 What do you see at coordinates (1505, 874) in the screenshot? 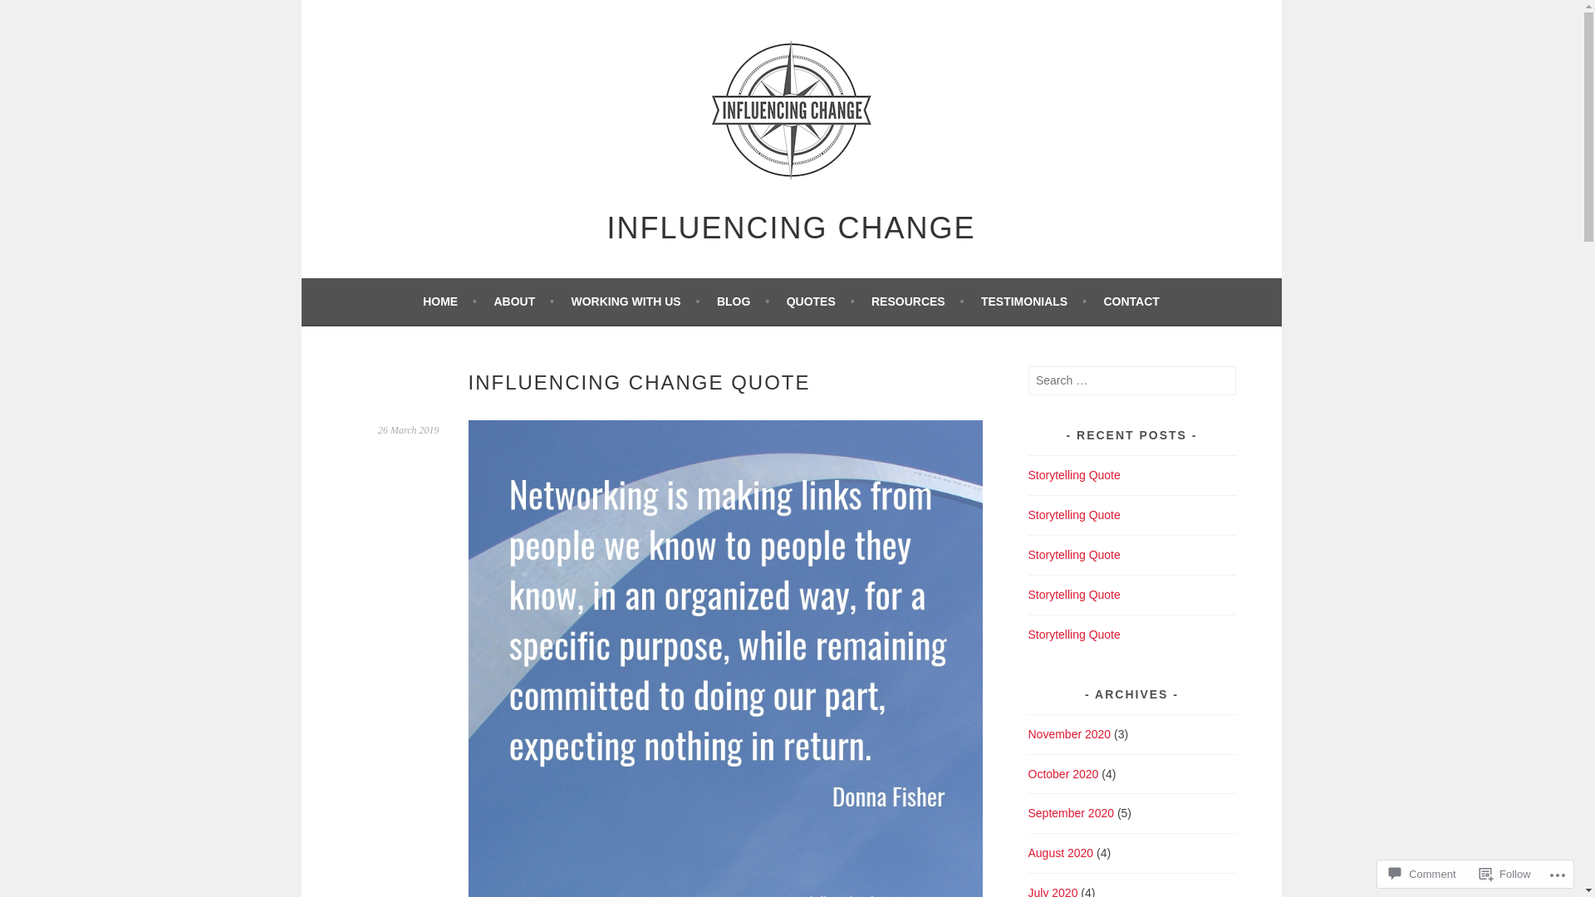
I see `Follow` at bounding box center [1505, 874].